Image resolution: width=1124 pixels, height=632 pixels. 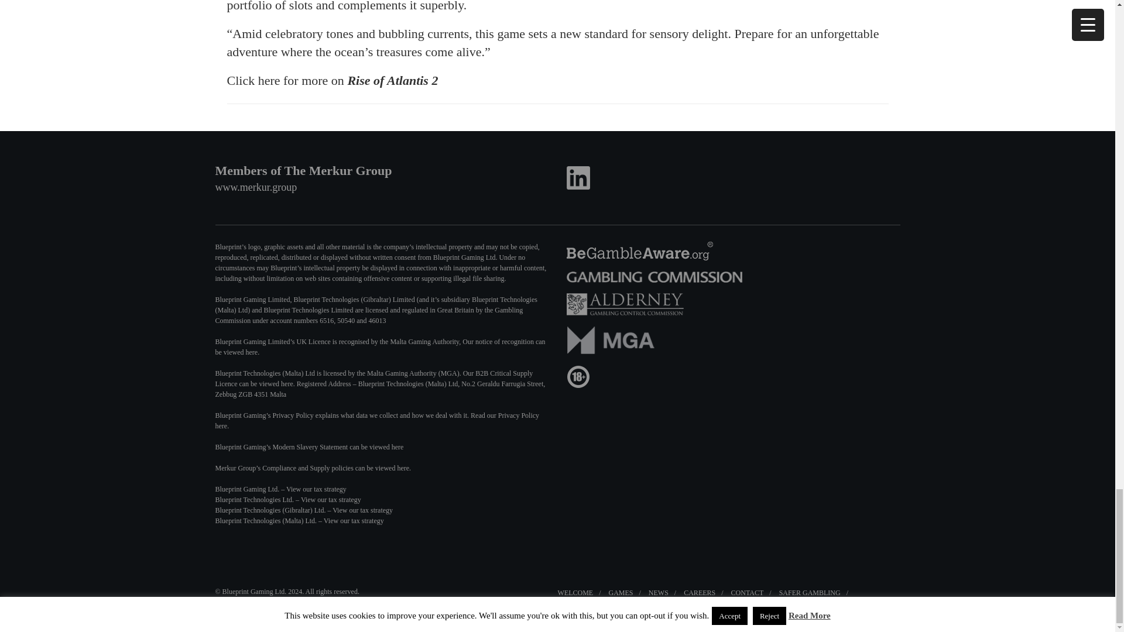 What do you see at coordinates (383, 468) in the screenshot?
I see `can be viewed here.` at bounding box center [383, 468].